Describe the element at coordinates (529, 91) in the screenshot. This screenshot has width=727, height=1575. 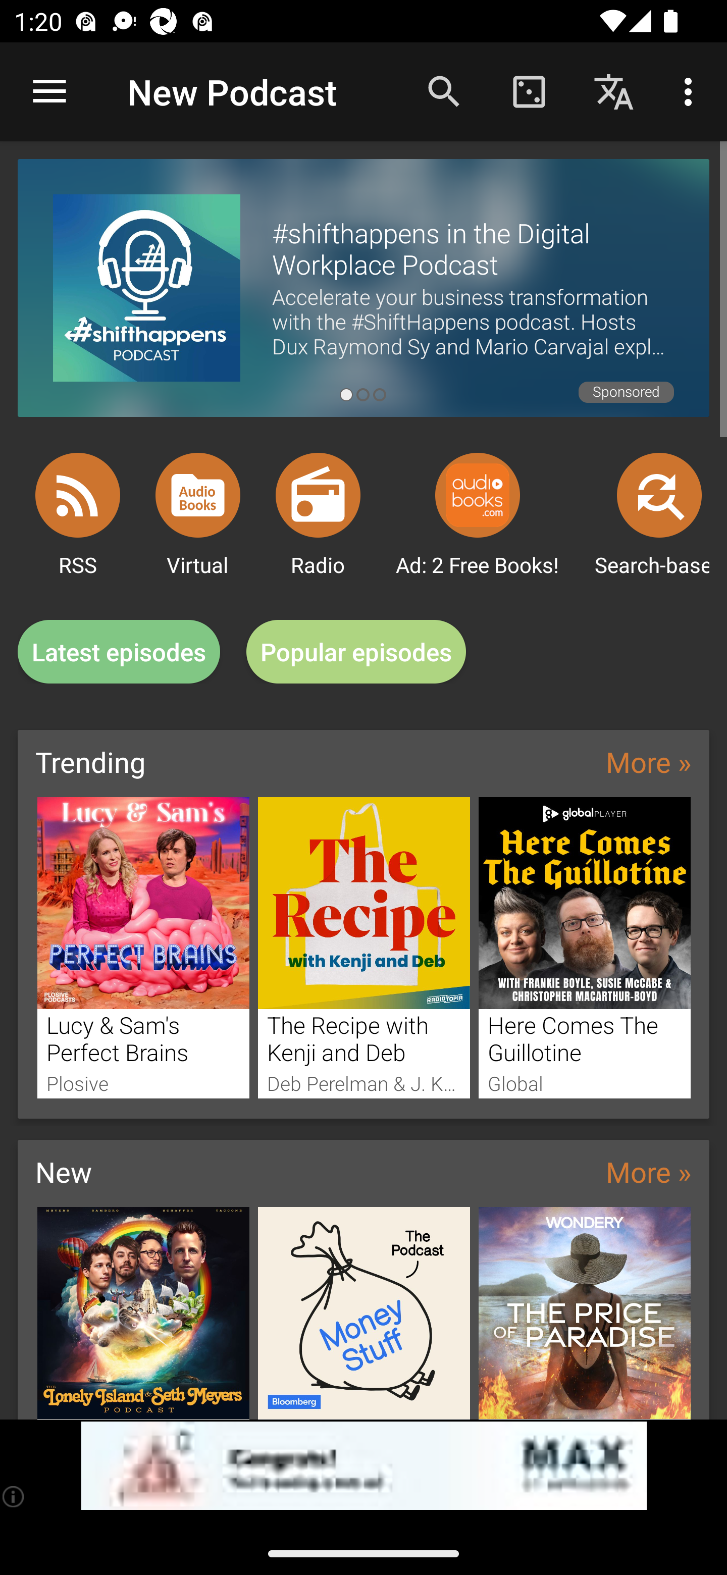
I see `Random pick` at that location.